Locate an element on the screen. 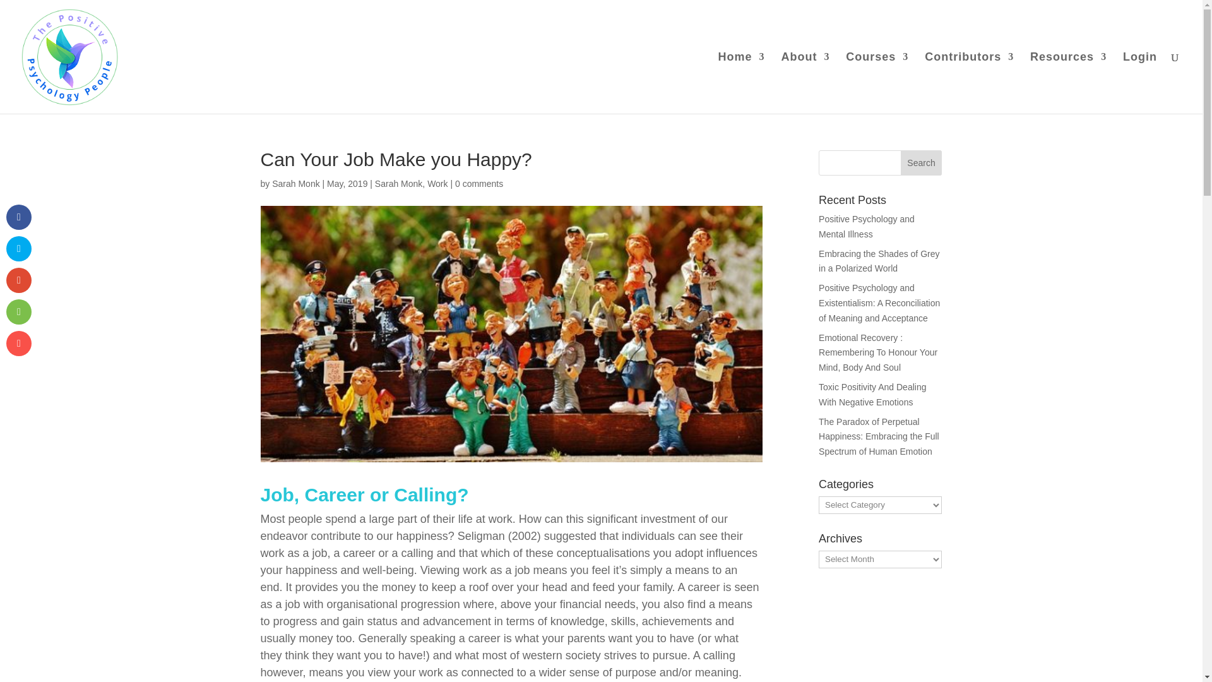  Courses is located at coordinates (877, 83).